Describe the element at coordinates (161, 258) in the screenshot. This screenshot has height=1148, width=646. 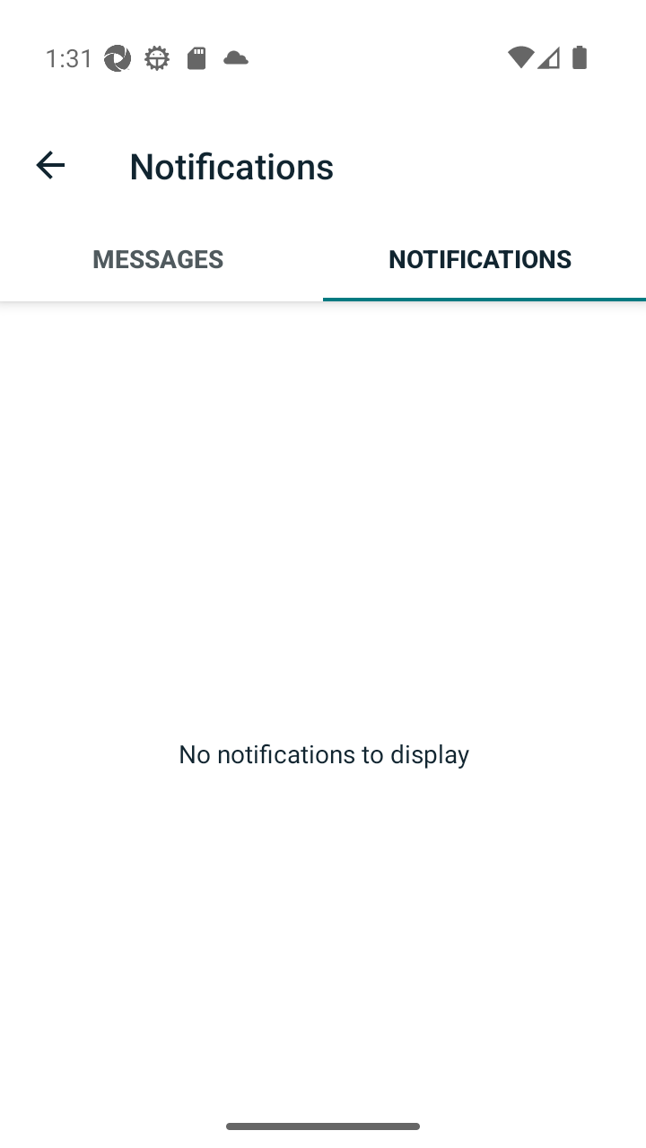
I see `Messages MESSAGES` at that location.